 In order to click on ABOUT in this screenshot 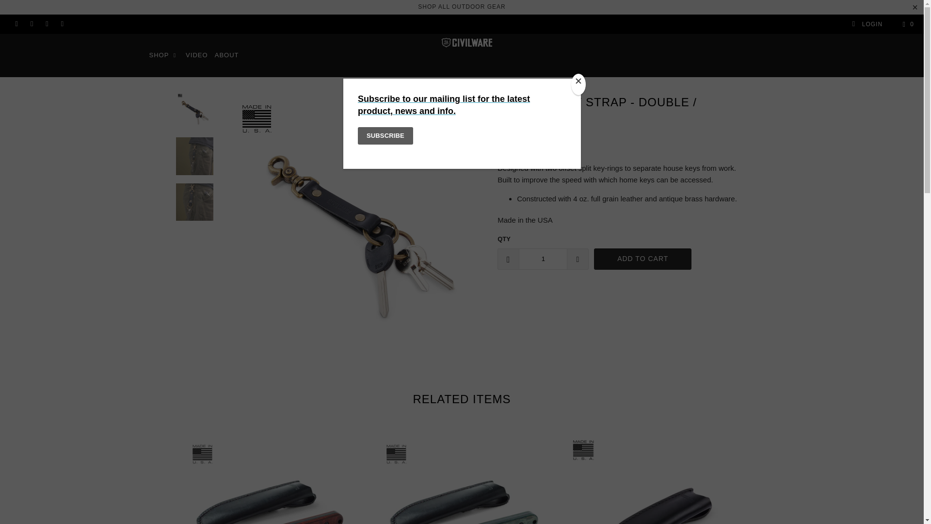, I will do `click(227, 55)`.